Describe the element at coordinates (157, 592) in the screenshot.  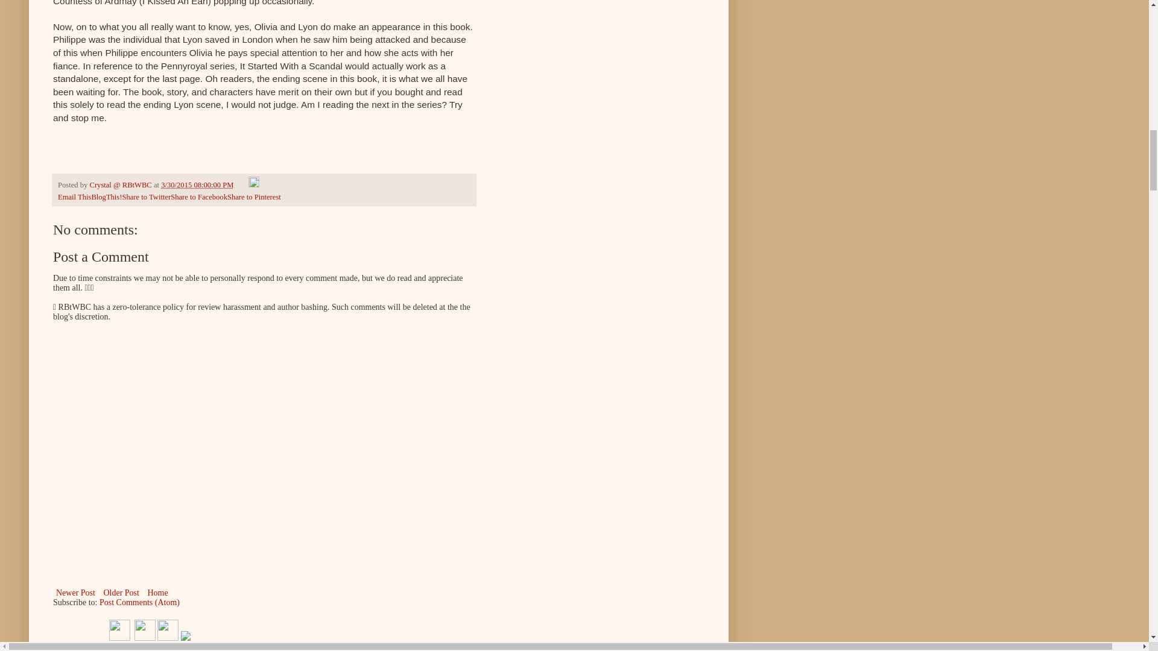
I see `Home` at that location.